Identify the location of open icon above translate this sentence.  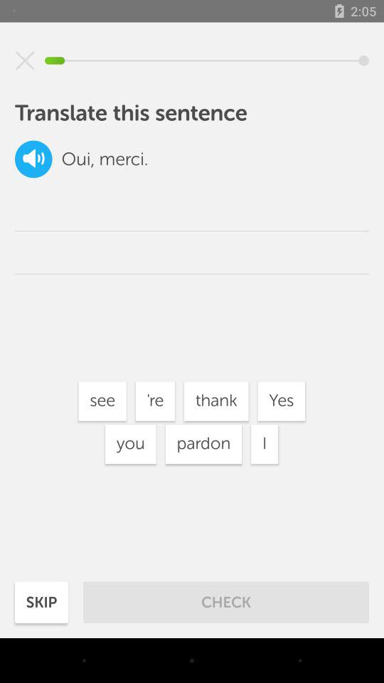
(25, 60).